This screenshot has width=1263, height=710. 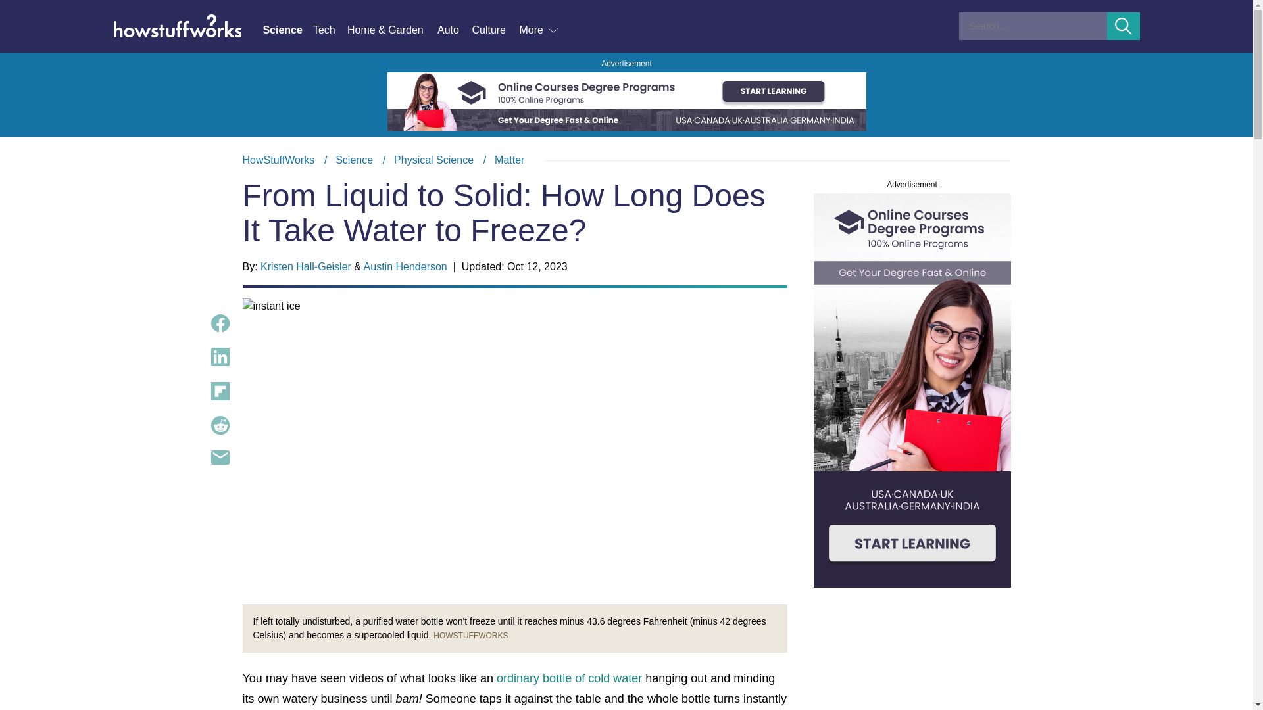 What do you see at coordinates (354, 160) in the screenshot?
I see `Science` at bounding box center [354, 160].